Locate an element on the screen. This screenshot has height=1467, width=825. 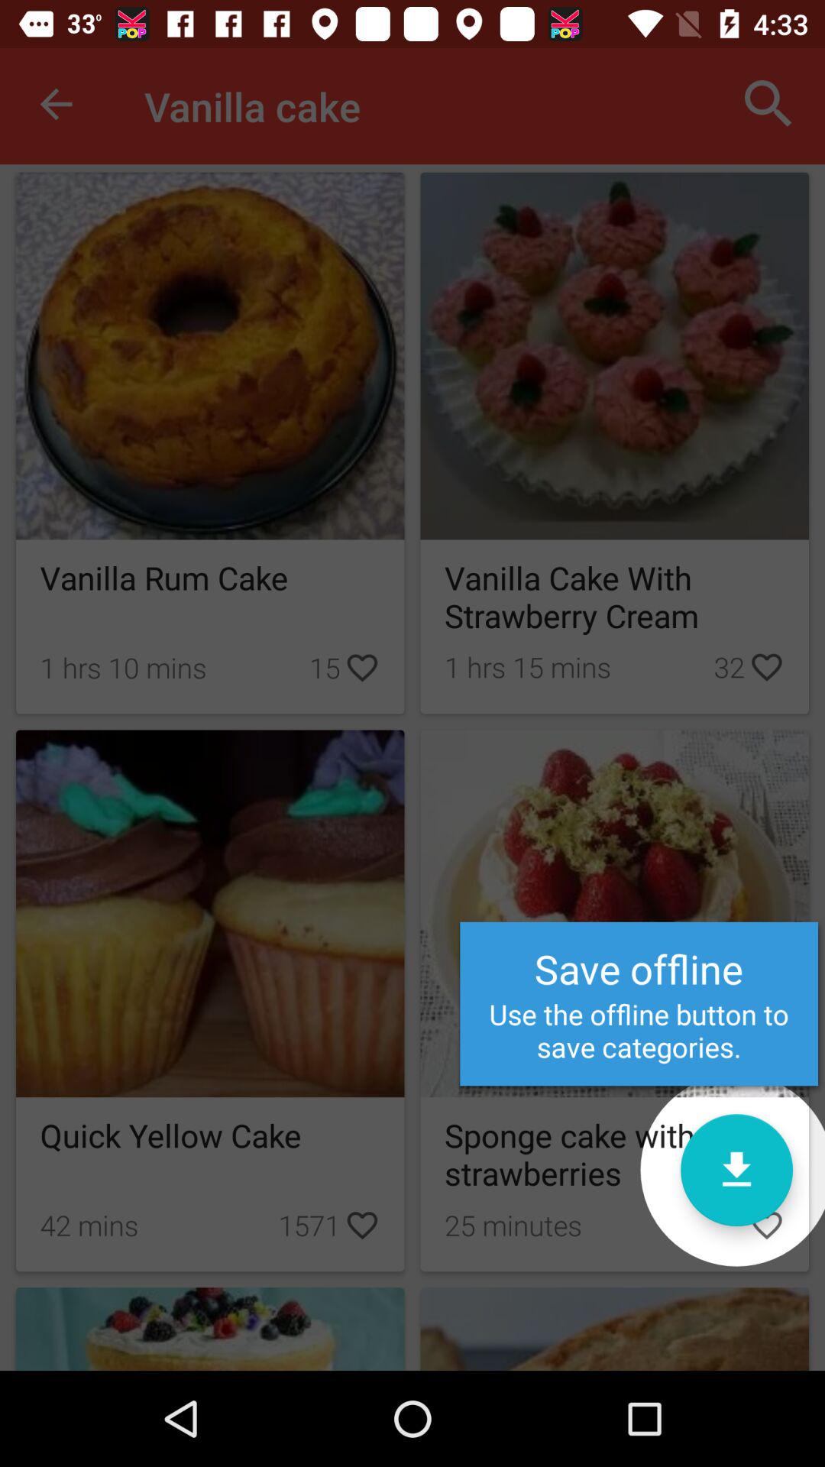
turn on icon to the left of the vanilla cake item is located at coordinates (56, 104).